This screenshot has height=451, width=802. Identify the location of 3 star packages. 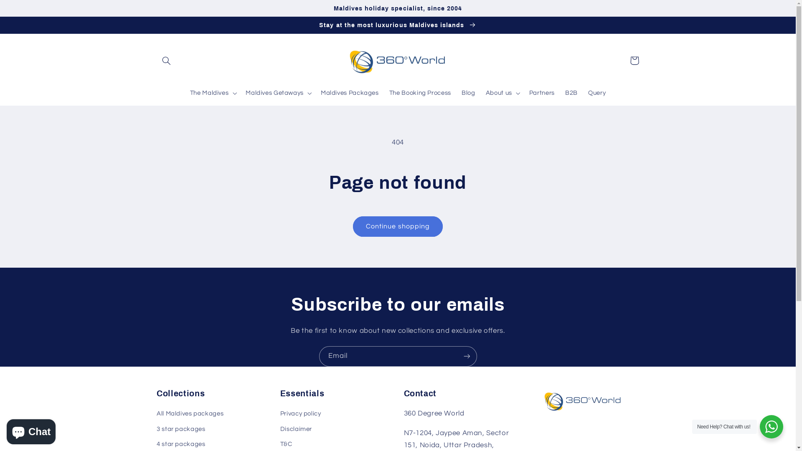
(181, 429).